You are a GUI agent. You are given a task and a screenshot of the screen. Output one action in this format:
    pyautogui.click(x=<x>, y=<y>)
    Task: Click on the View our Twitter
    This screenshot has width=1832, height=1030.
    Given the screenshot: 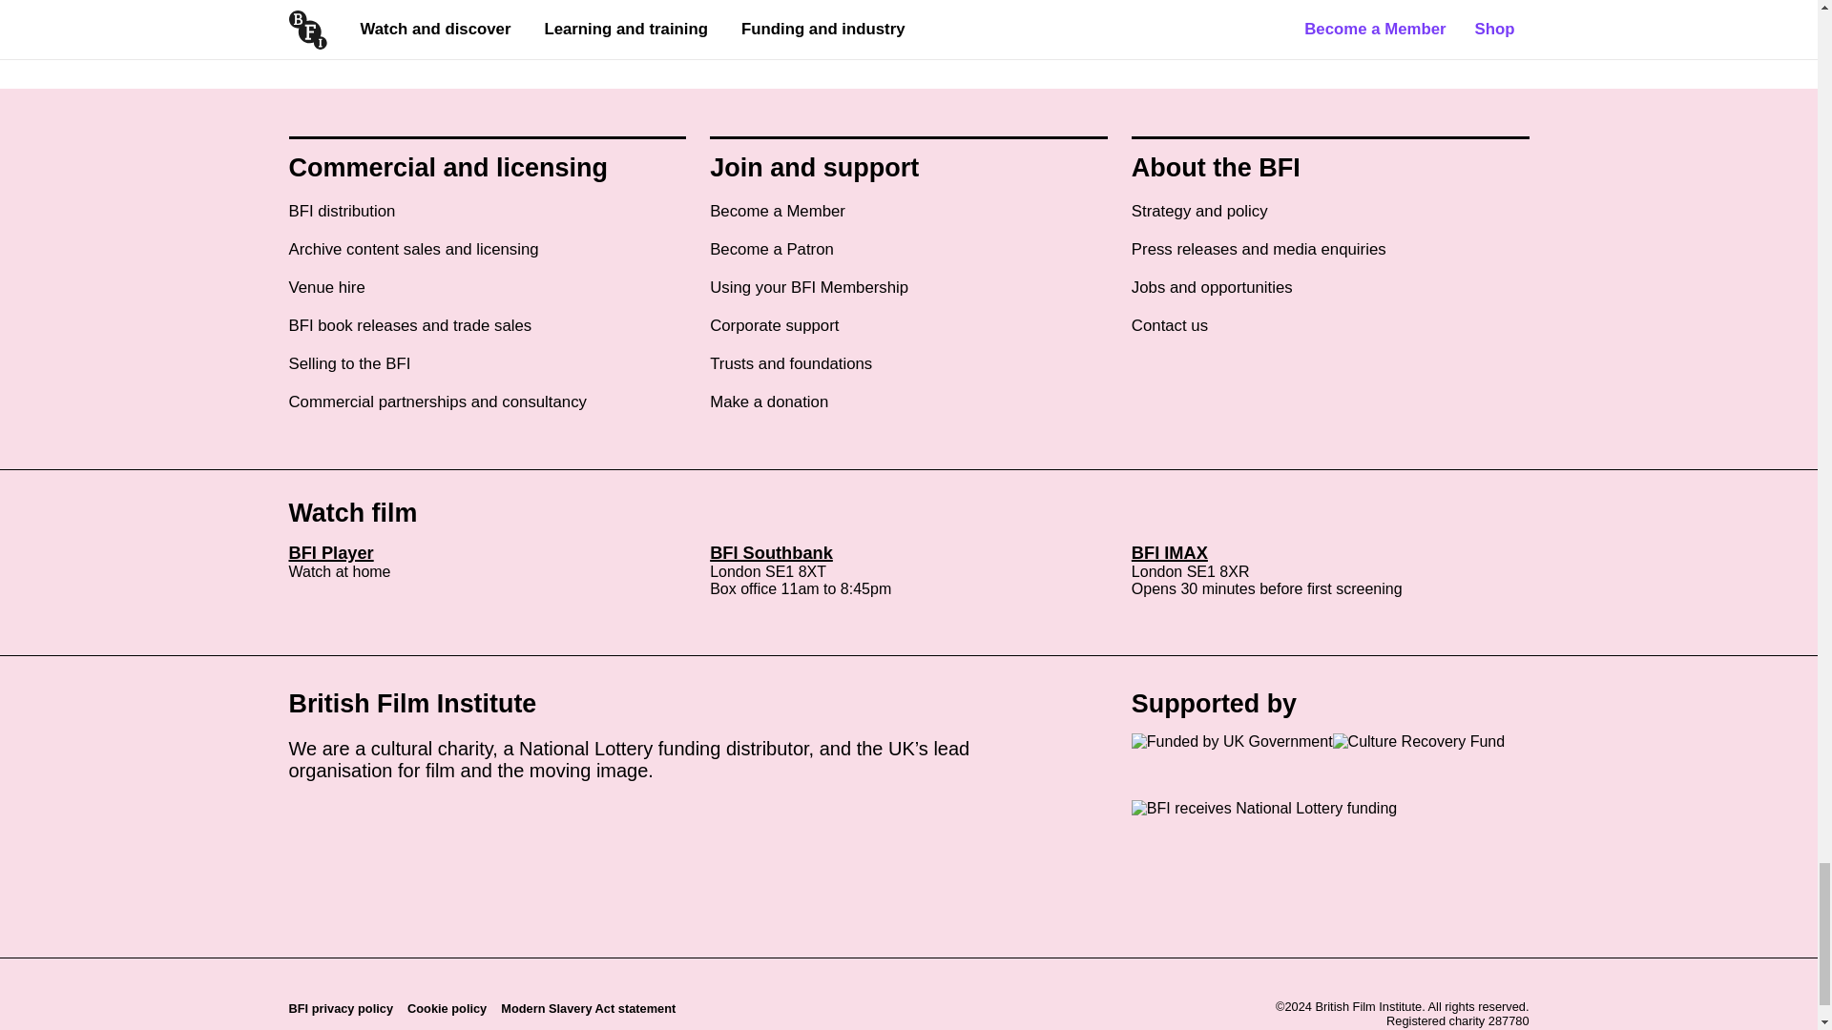 What is the action you would take?
    pyautogui.click(x=304, y=825)
    